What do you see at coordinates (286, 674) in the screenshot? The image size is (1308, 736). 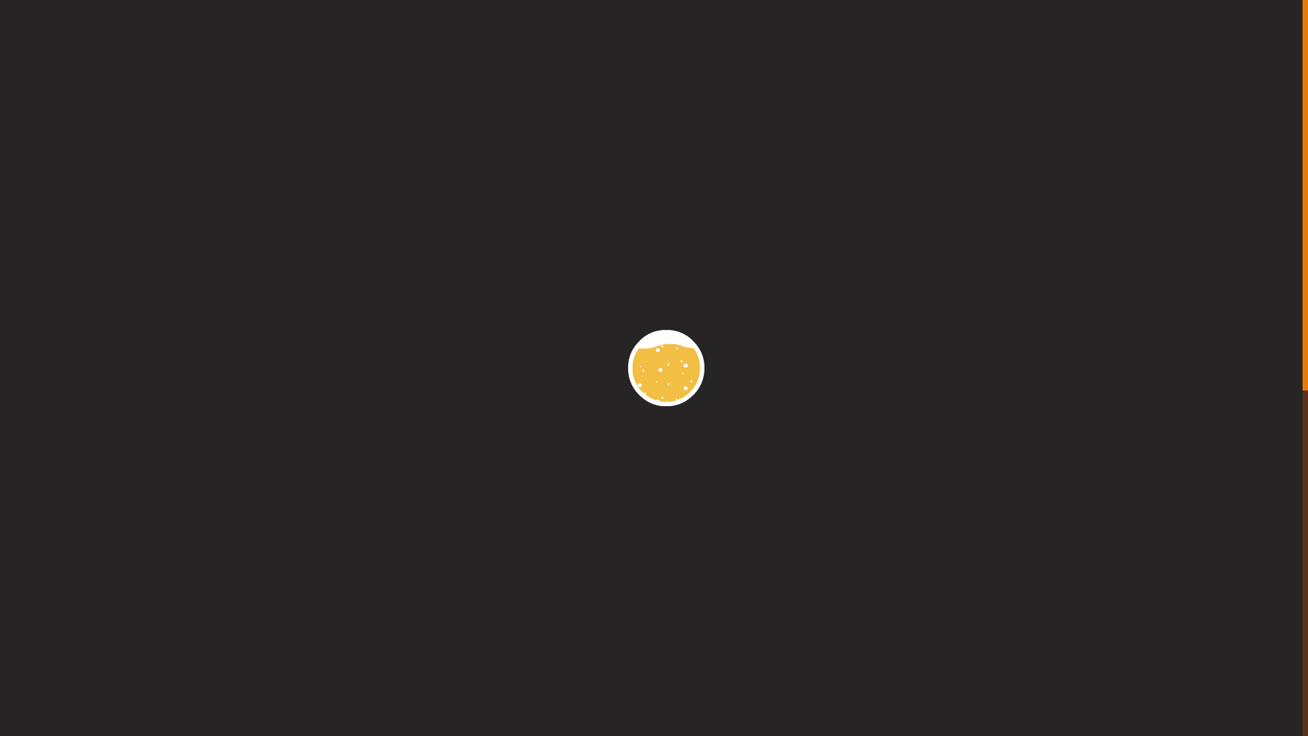 I see `Untappd` at bounding box center [286, 674].